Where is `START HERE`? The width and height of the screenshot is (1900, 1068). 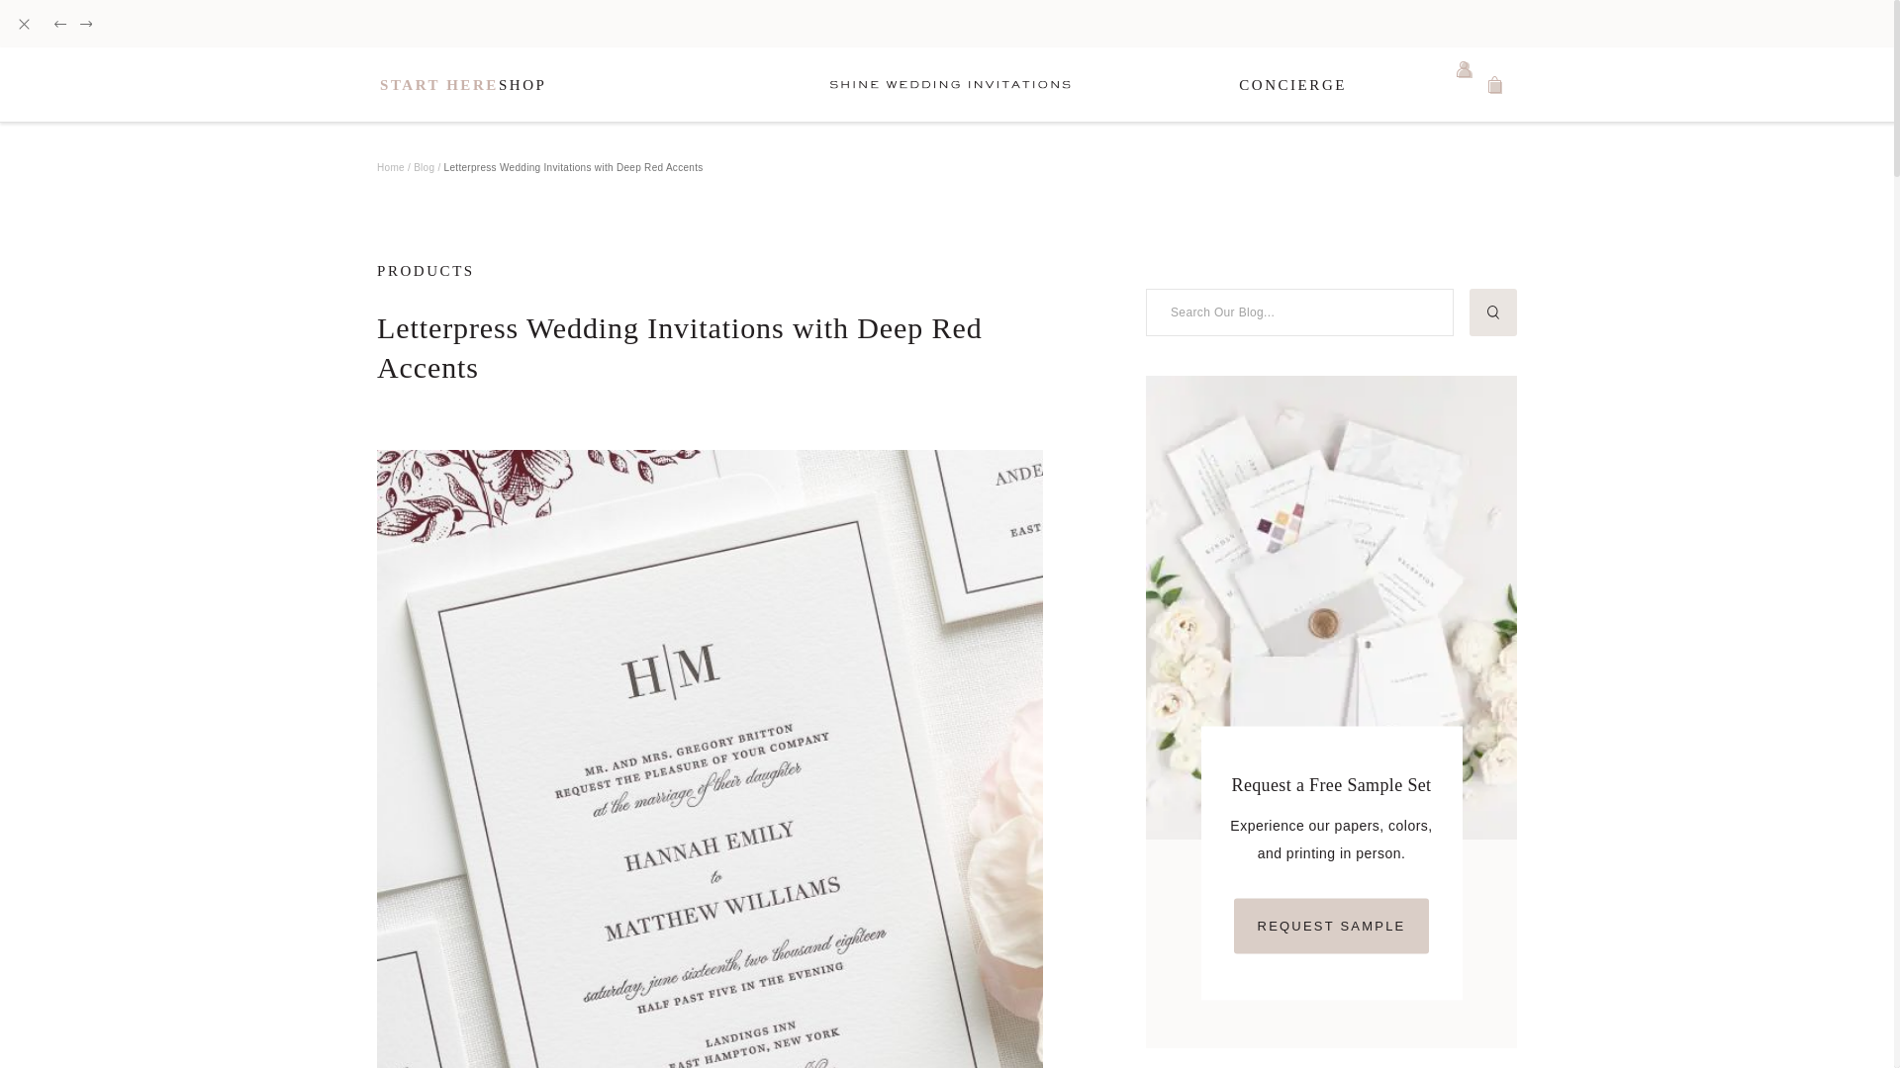
START HERE is located at coordinates (439, 85).